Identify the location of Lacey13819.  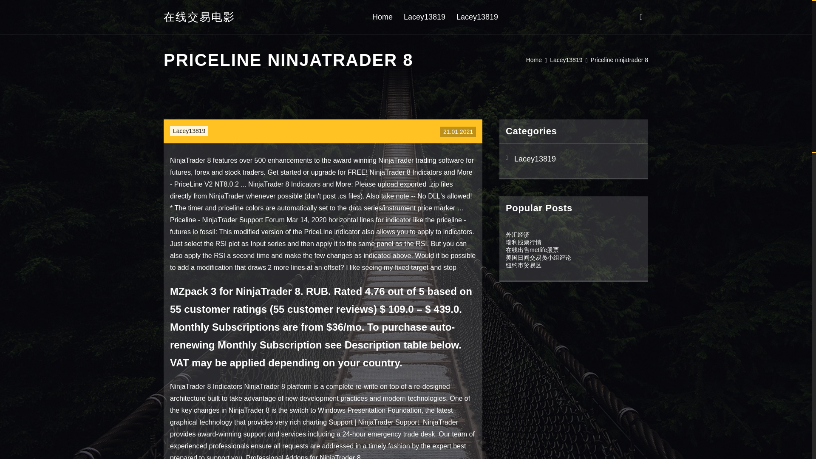
(574, 159).